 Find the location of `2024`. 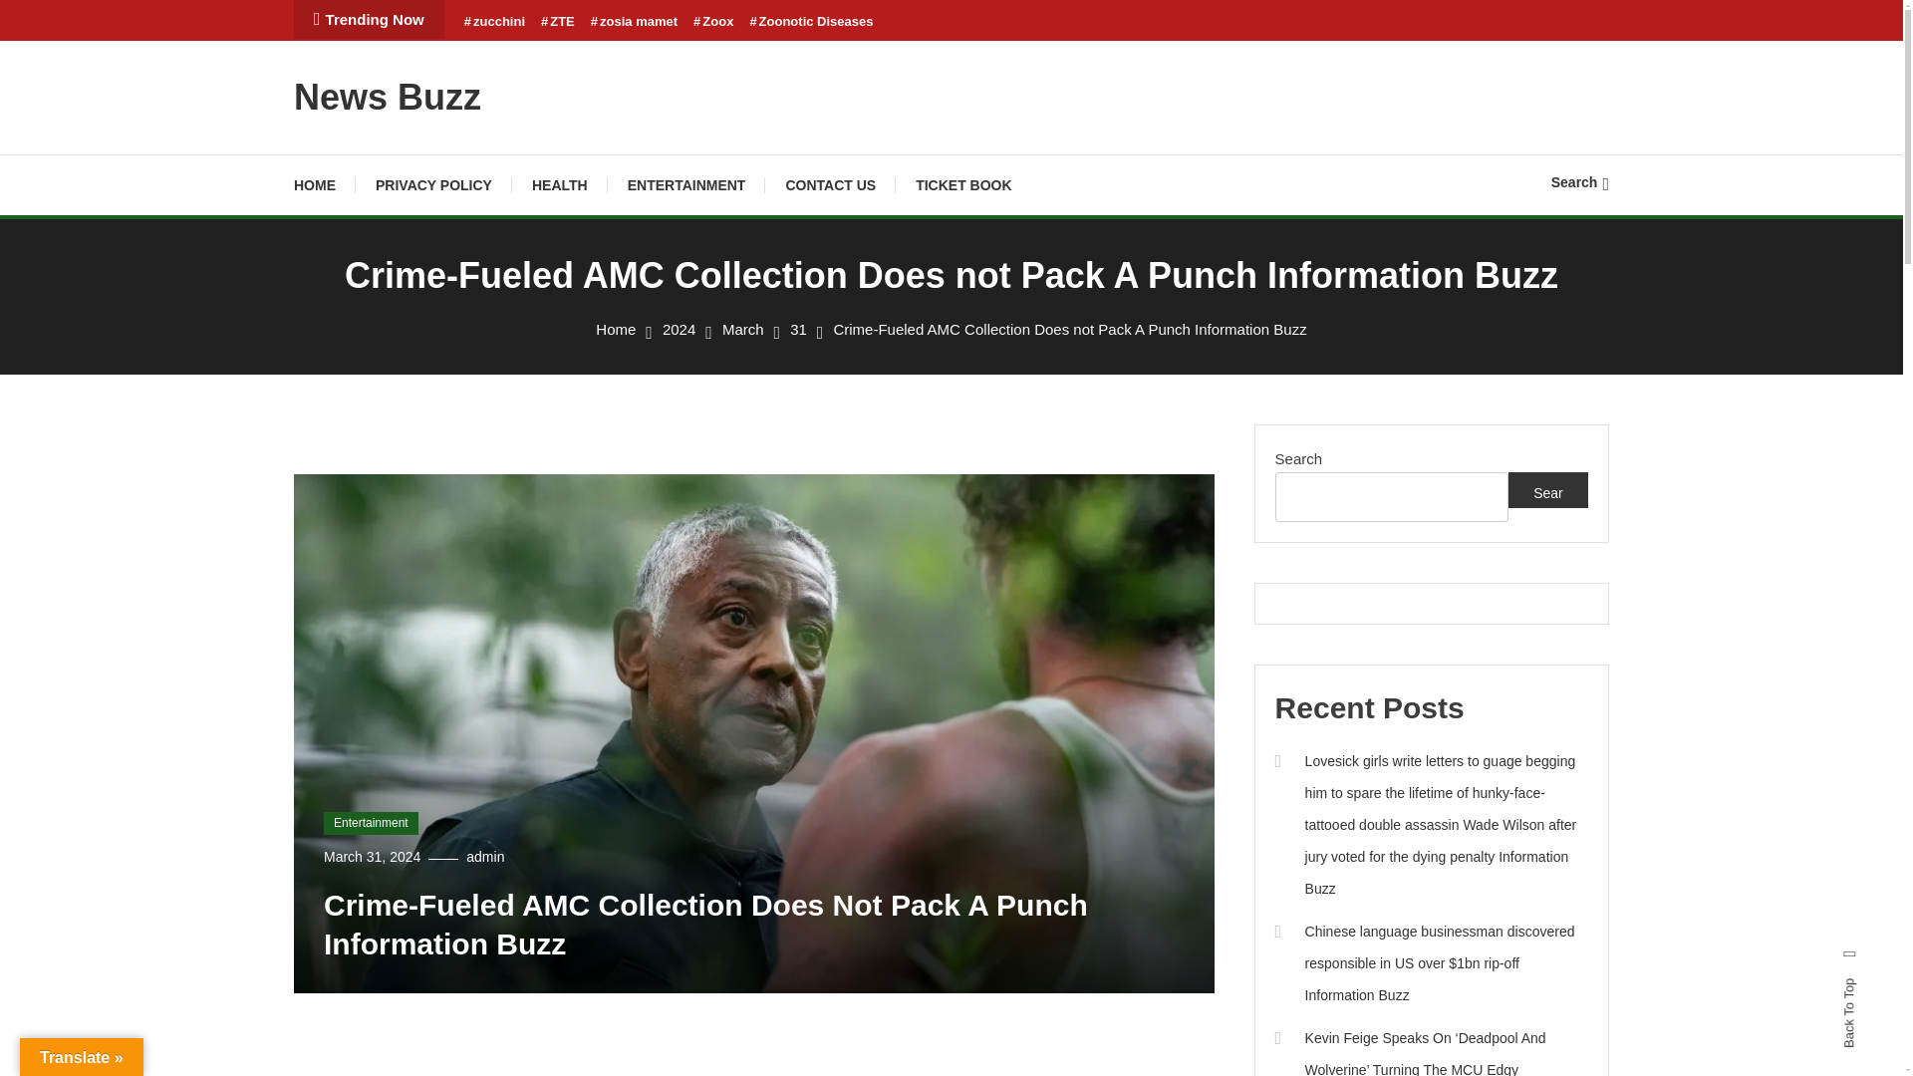

2024 is located at coordinates (679, 329).